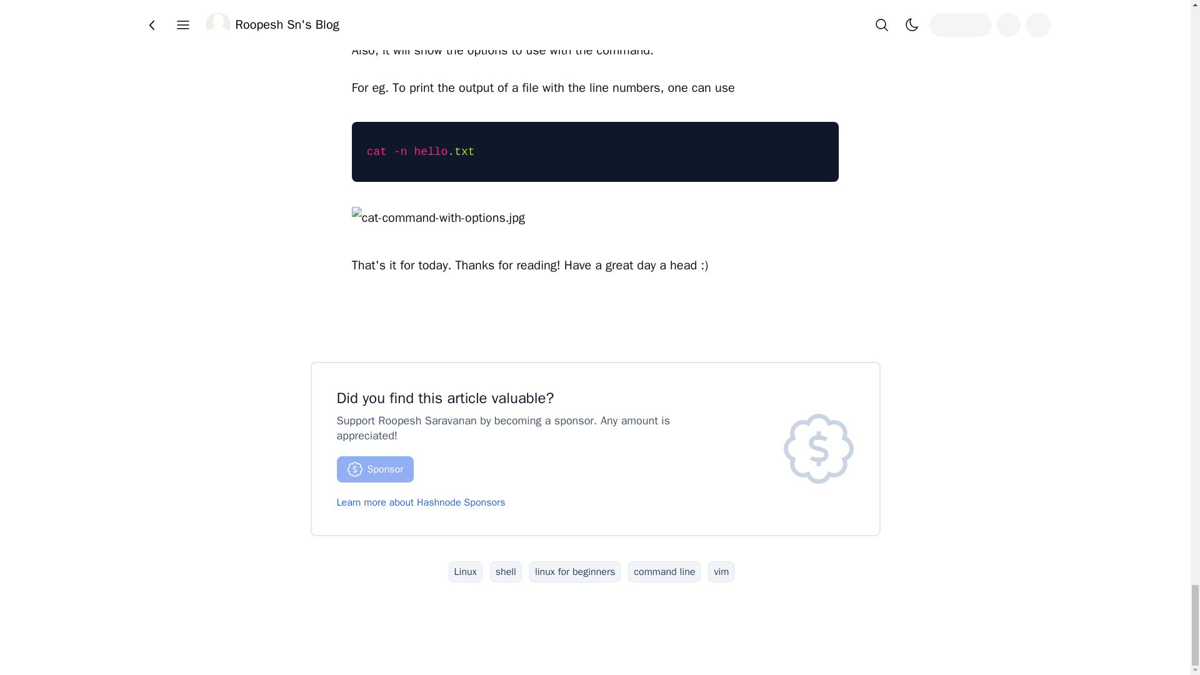 The image size is (1200, 675). What do you see at coordinates (664, 571) in the screenshot?
I see `command line` at bounding box center [664, 571].